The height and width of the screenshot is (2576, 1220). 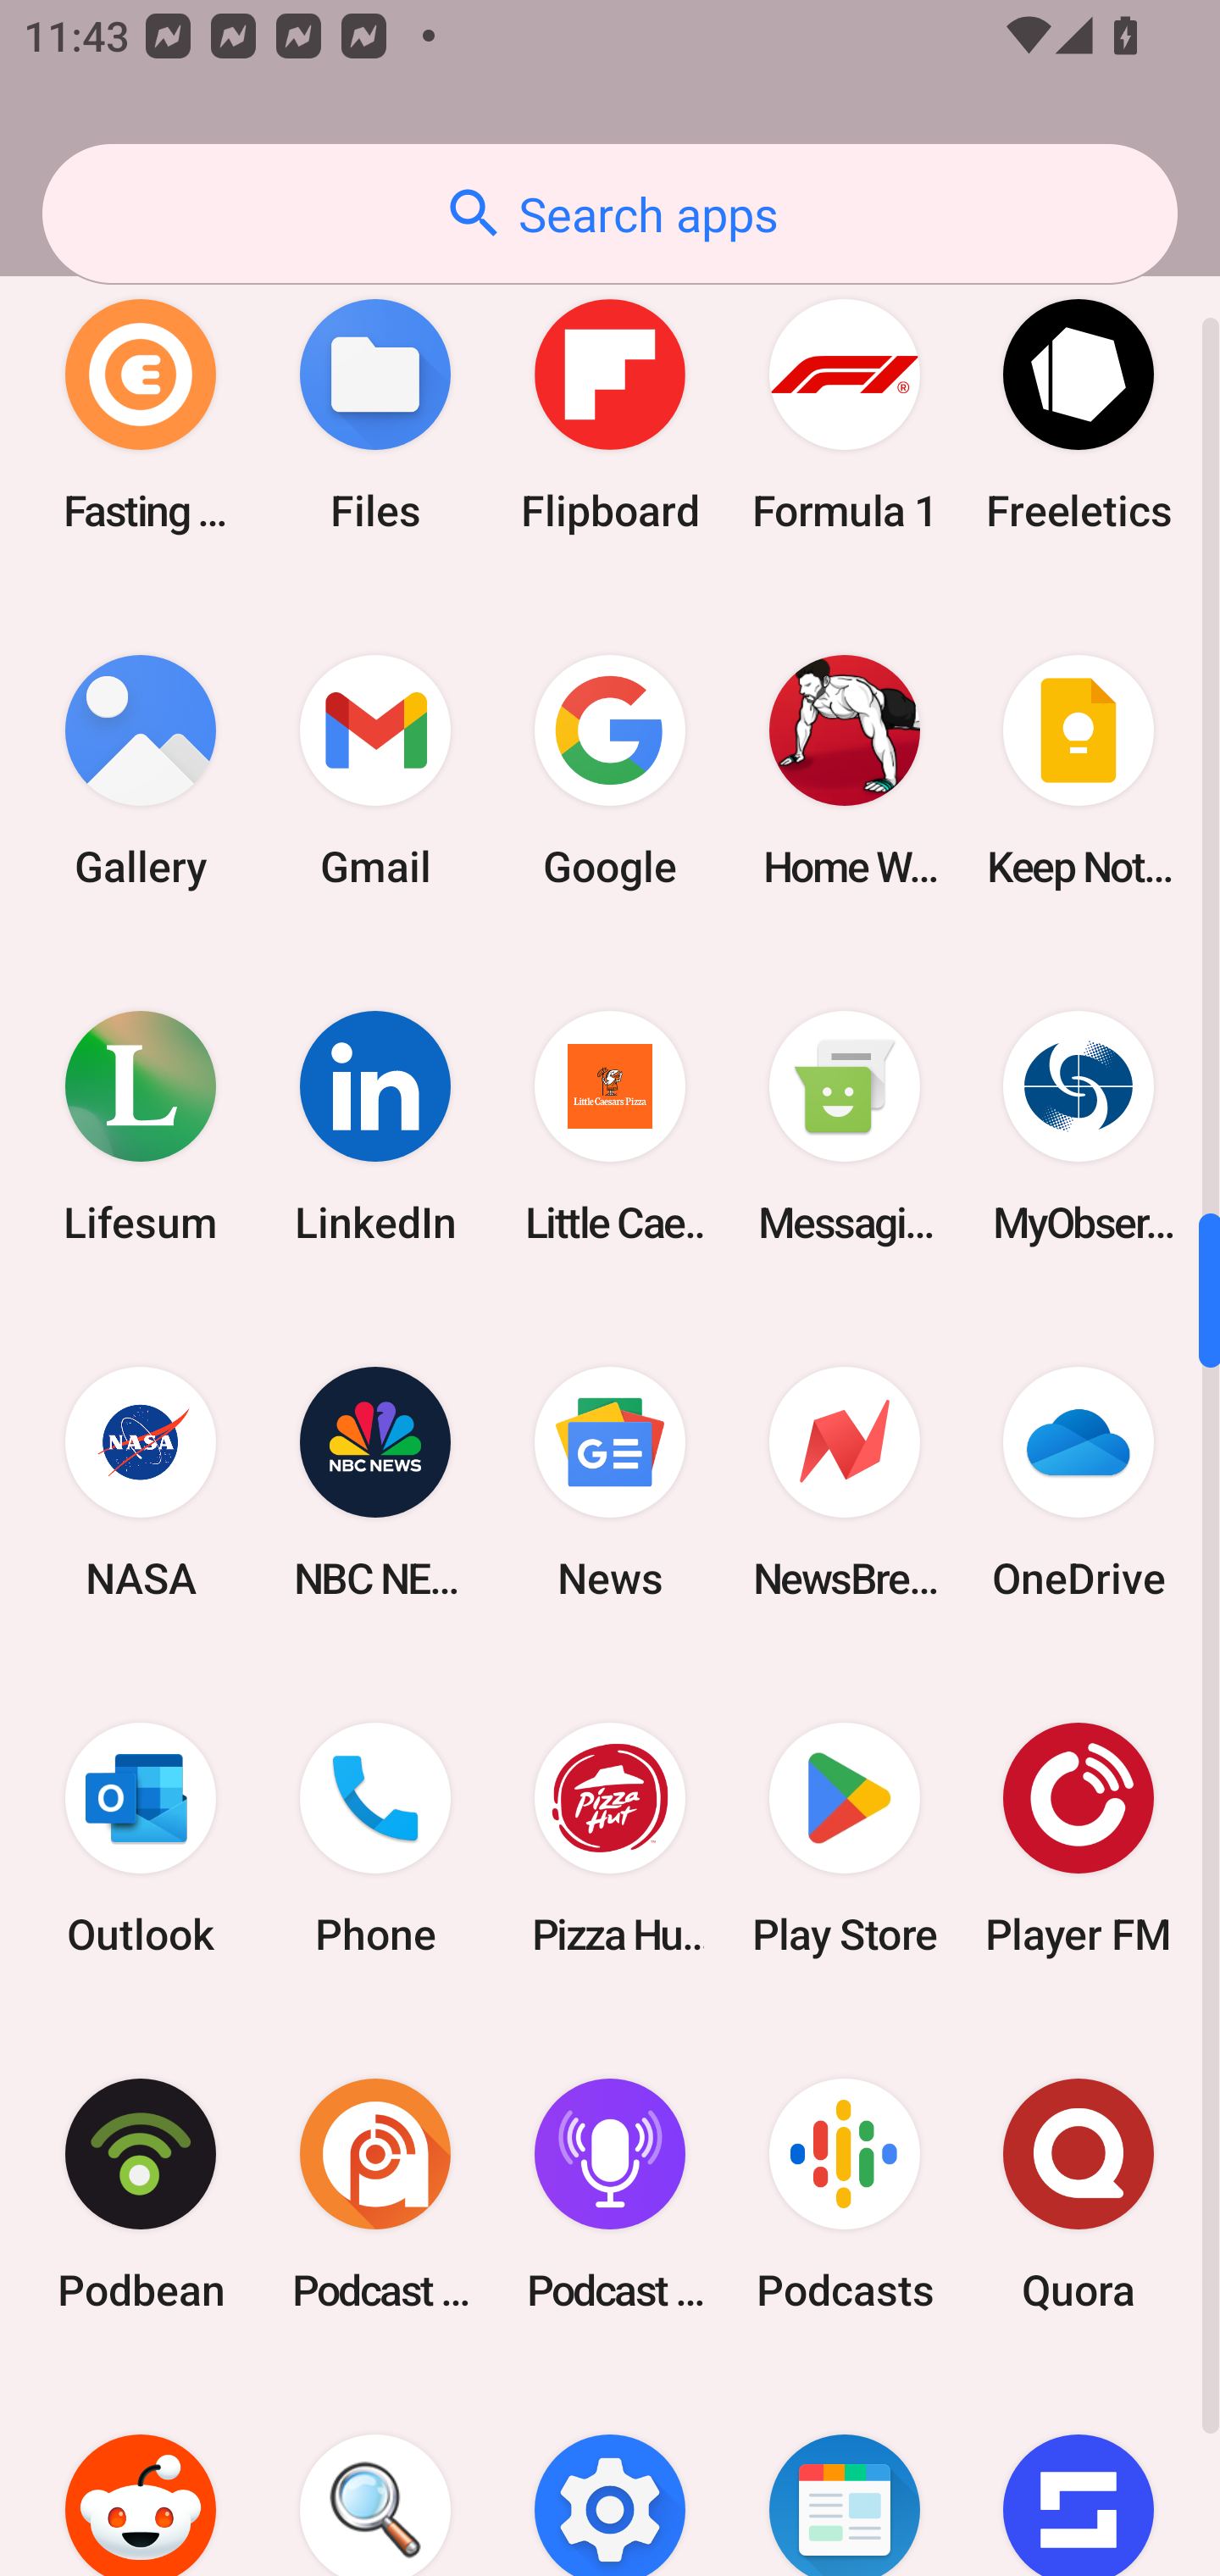 What do you see at coordinates (610, 1839) in the screenshot?
I see `Pizza Hut HK & Macau` at bounding box center [610, 1839].